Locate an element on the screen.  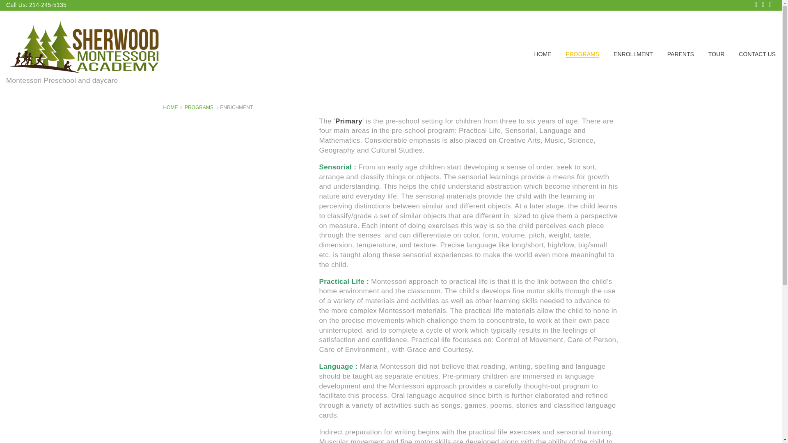
HOME is located at coordinates (543, 54).